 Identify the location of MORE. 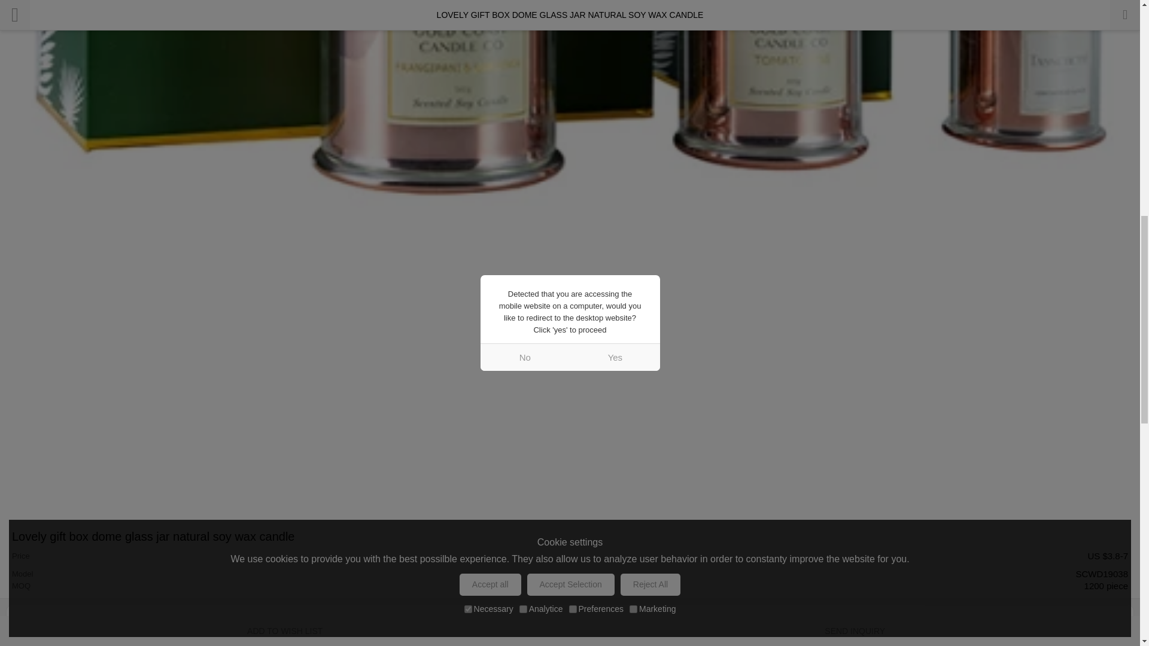
(1112, 623).